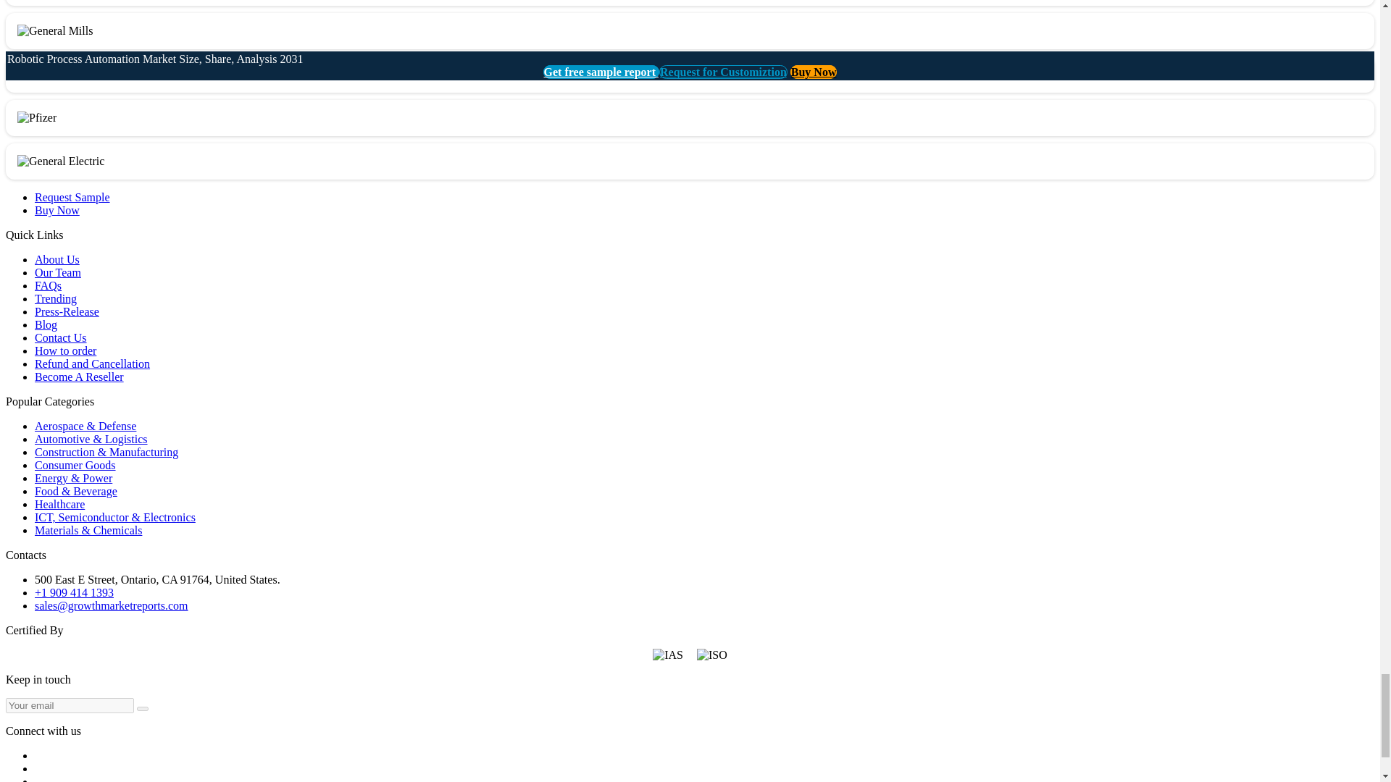 The height and width of the screenshot is (782, 1391). Describe the element at coordinates (42, 74) in the screenshot. I see `Deloitte` at that location.